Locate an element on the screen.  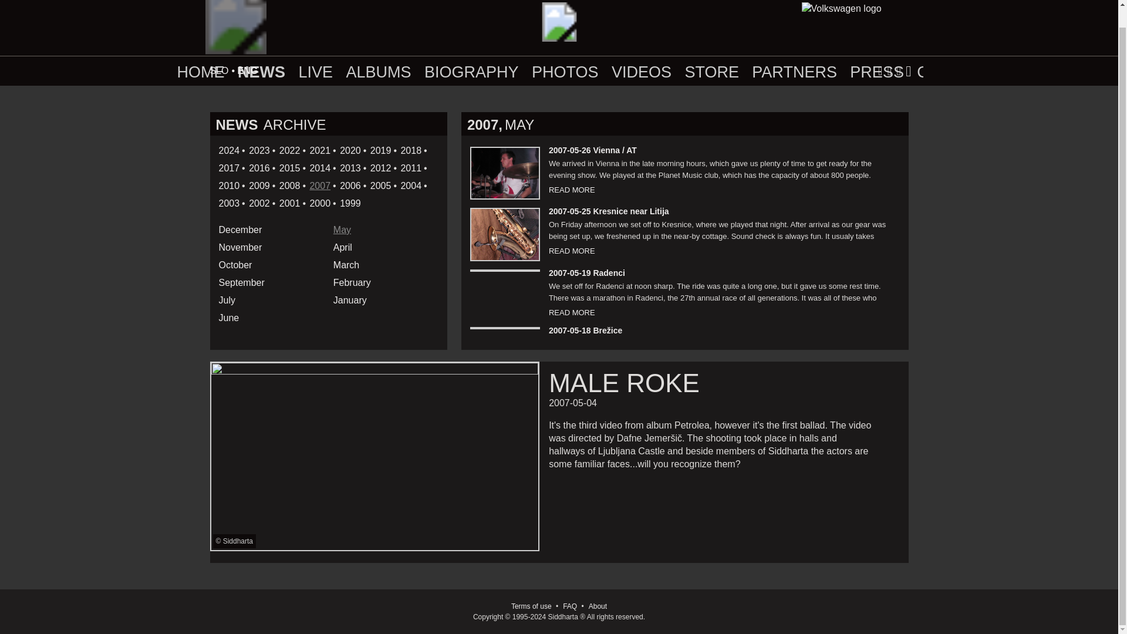
HOME is located at coordinates (201, 72).